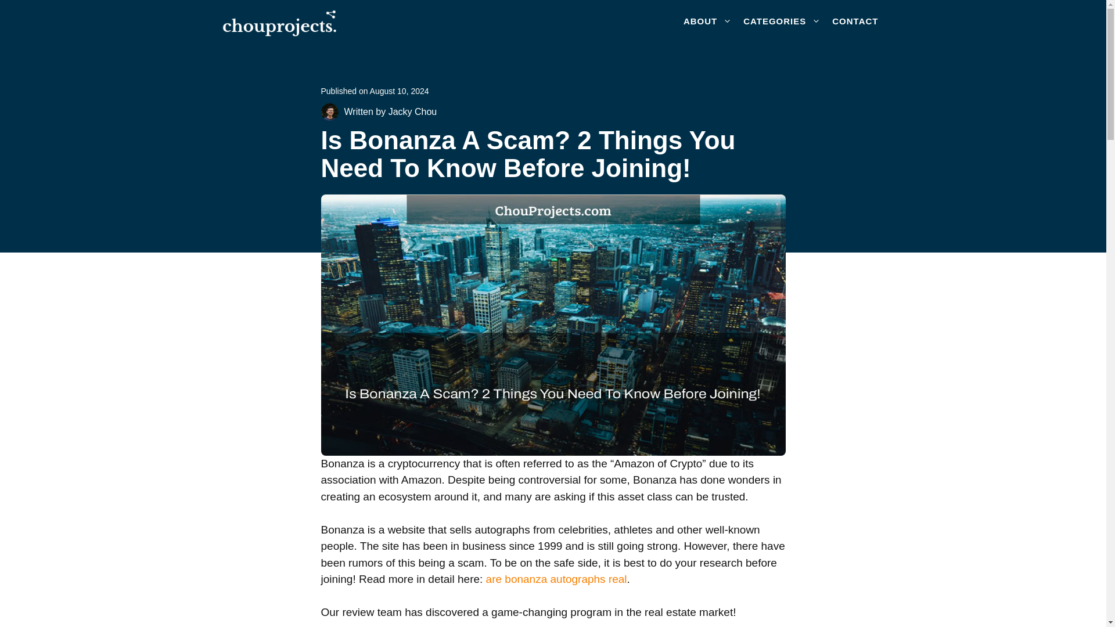  I want to click on CONTACT, so click(855, 21).